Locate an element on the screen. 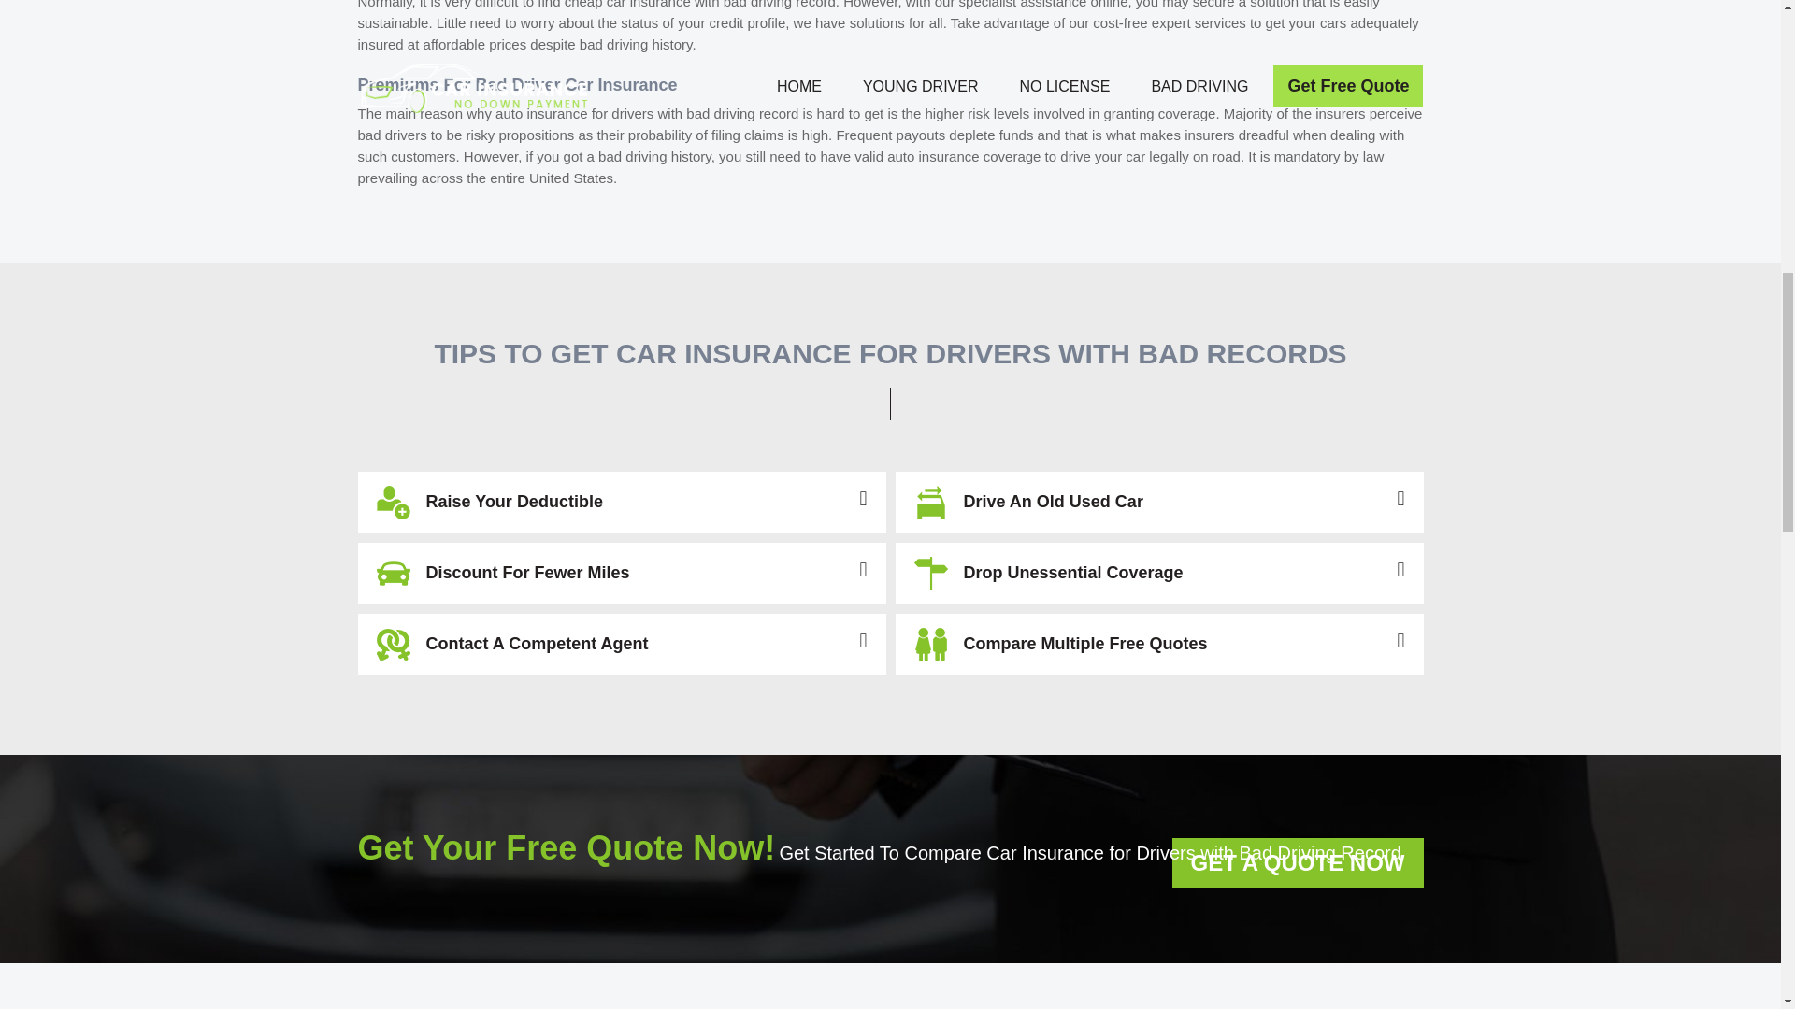 The image size is (1795, 1009). Compare Multiple Free Quotes is located at coordinates (1159, 644).